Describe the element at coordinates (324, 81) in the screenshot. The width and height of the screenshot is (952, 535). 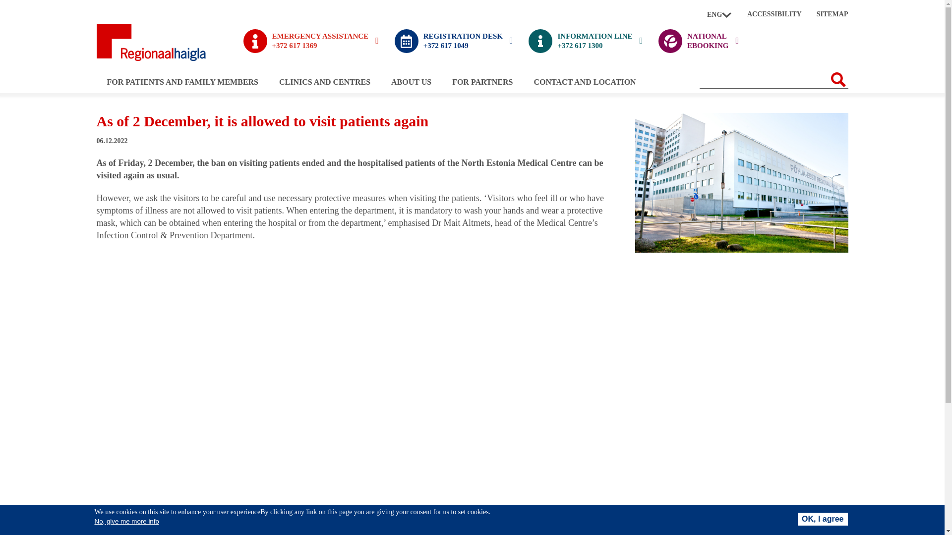
I see `ENG` at that location.